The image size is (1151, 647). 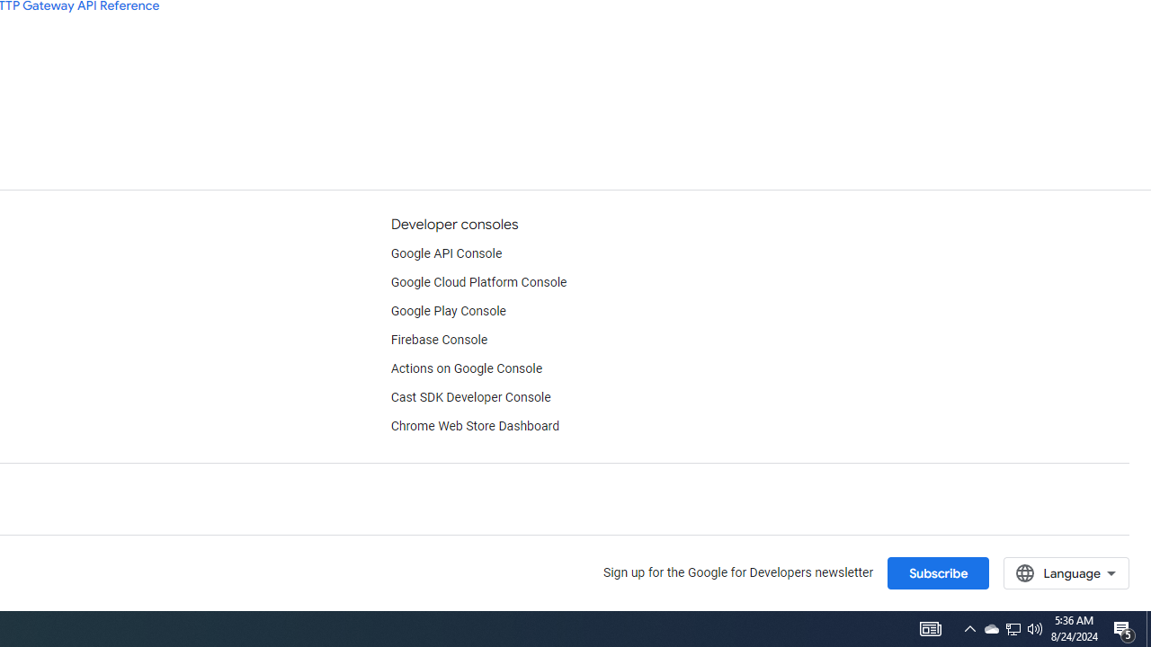 I want to click on Google Play Console, so click(x=448, y=311).